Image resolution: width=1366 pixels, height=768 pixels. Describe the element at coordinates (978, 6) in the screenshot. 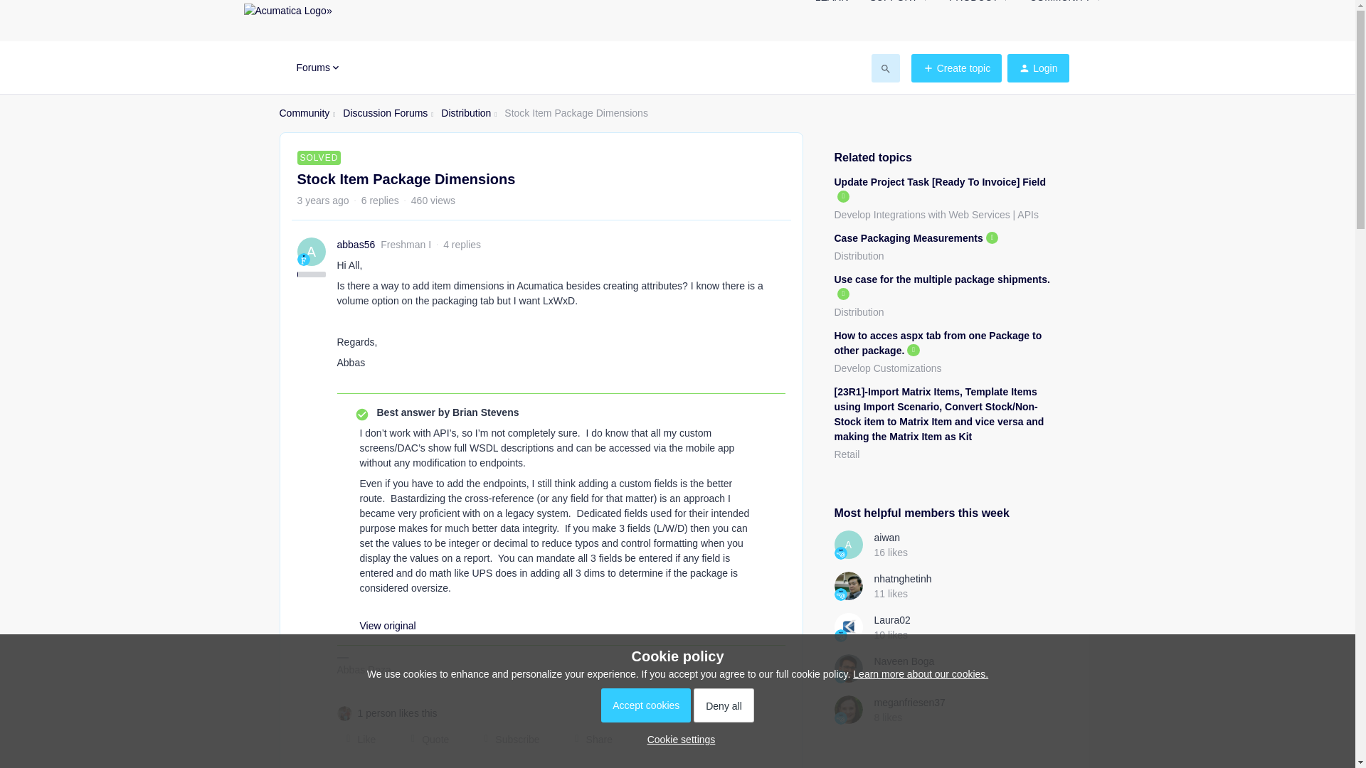

I see `PRODUCT` at that location.